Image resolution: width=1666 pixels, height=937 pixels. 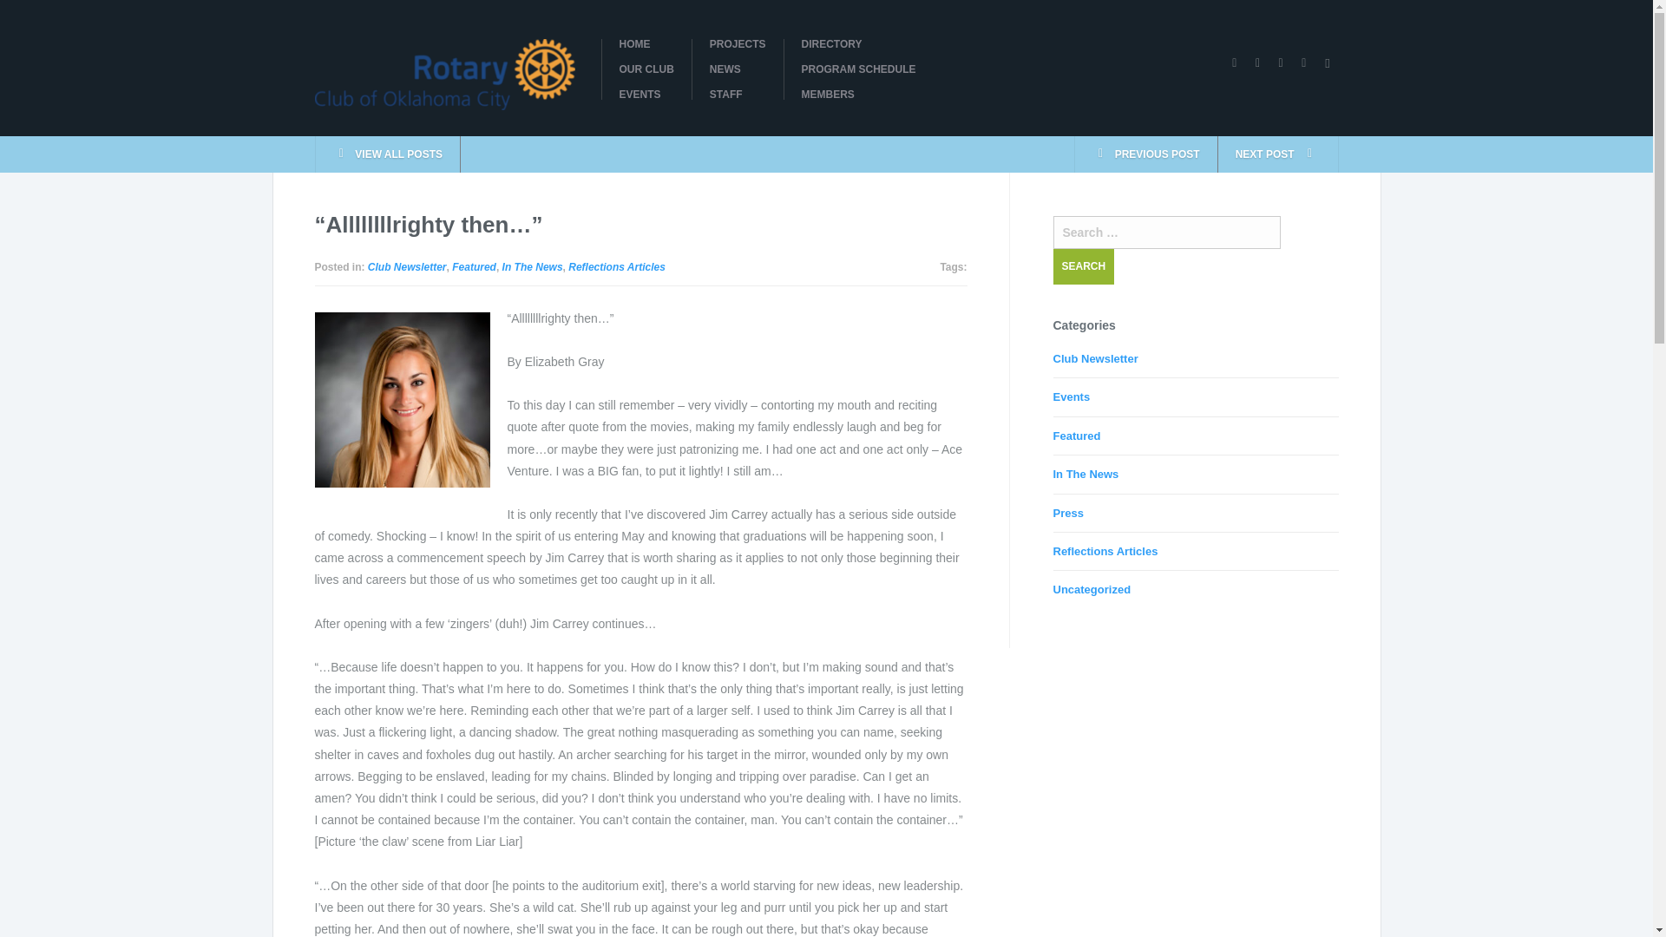 I want to click on Press, so click(x=1068, y=514).